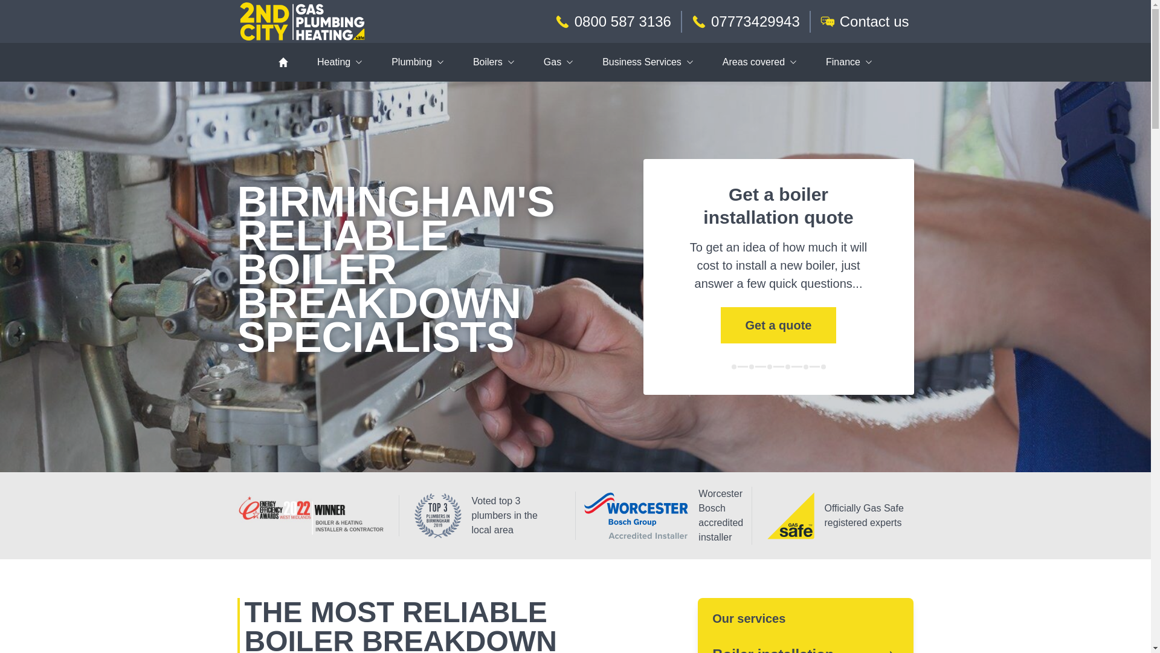 This screenshot has width=1160, height=653. Describe the element at coordinates (340, 62) in the screenshot. I see `Heating` at that location.